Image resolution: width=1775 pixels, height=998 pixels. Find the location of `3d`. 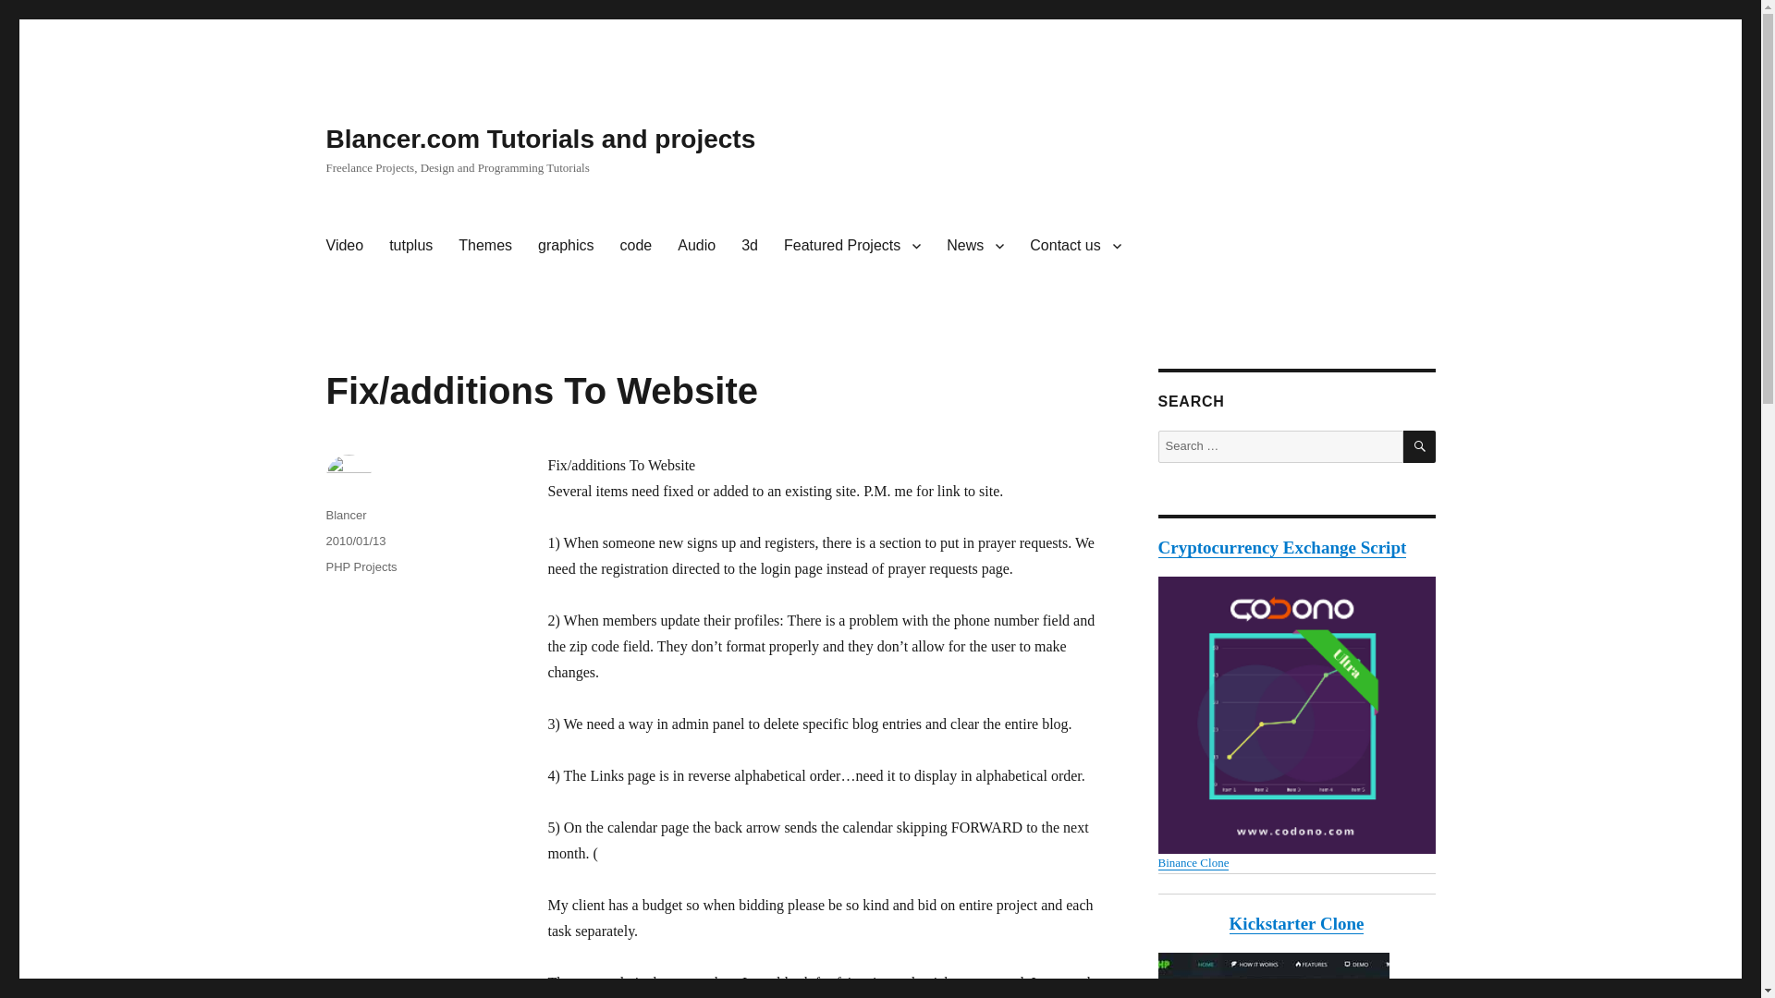

3d is located at coordinates (749, 246).